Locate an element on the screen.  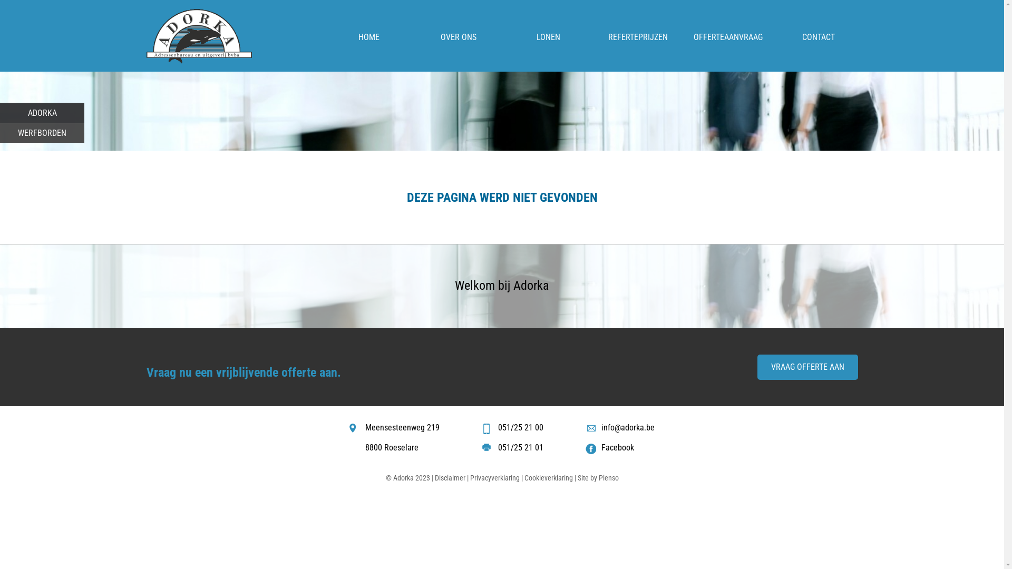
LONEN is located at coordinates (548, 37).